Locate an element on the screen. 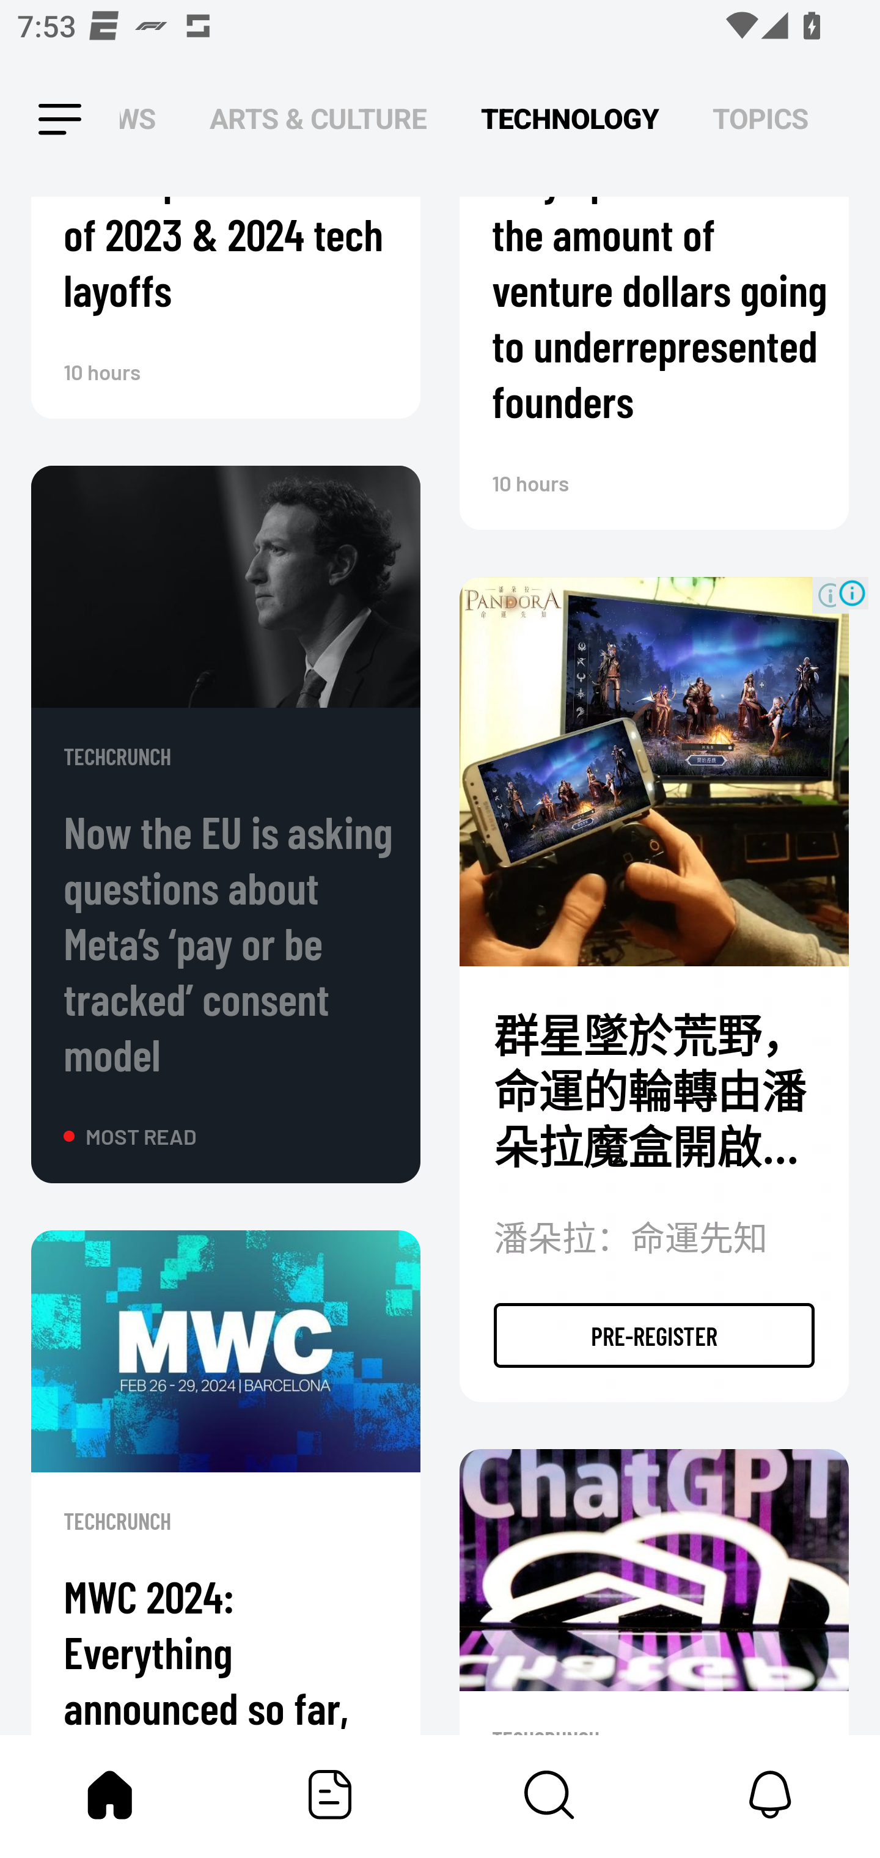 The image size is (880, 1858). Notifications is located at coordinates (770, 1794).